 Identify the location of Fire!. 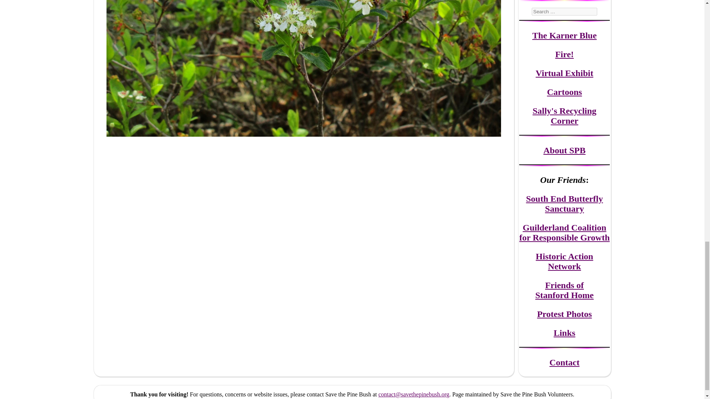
(564, 54).